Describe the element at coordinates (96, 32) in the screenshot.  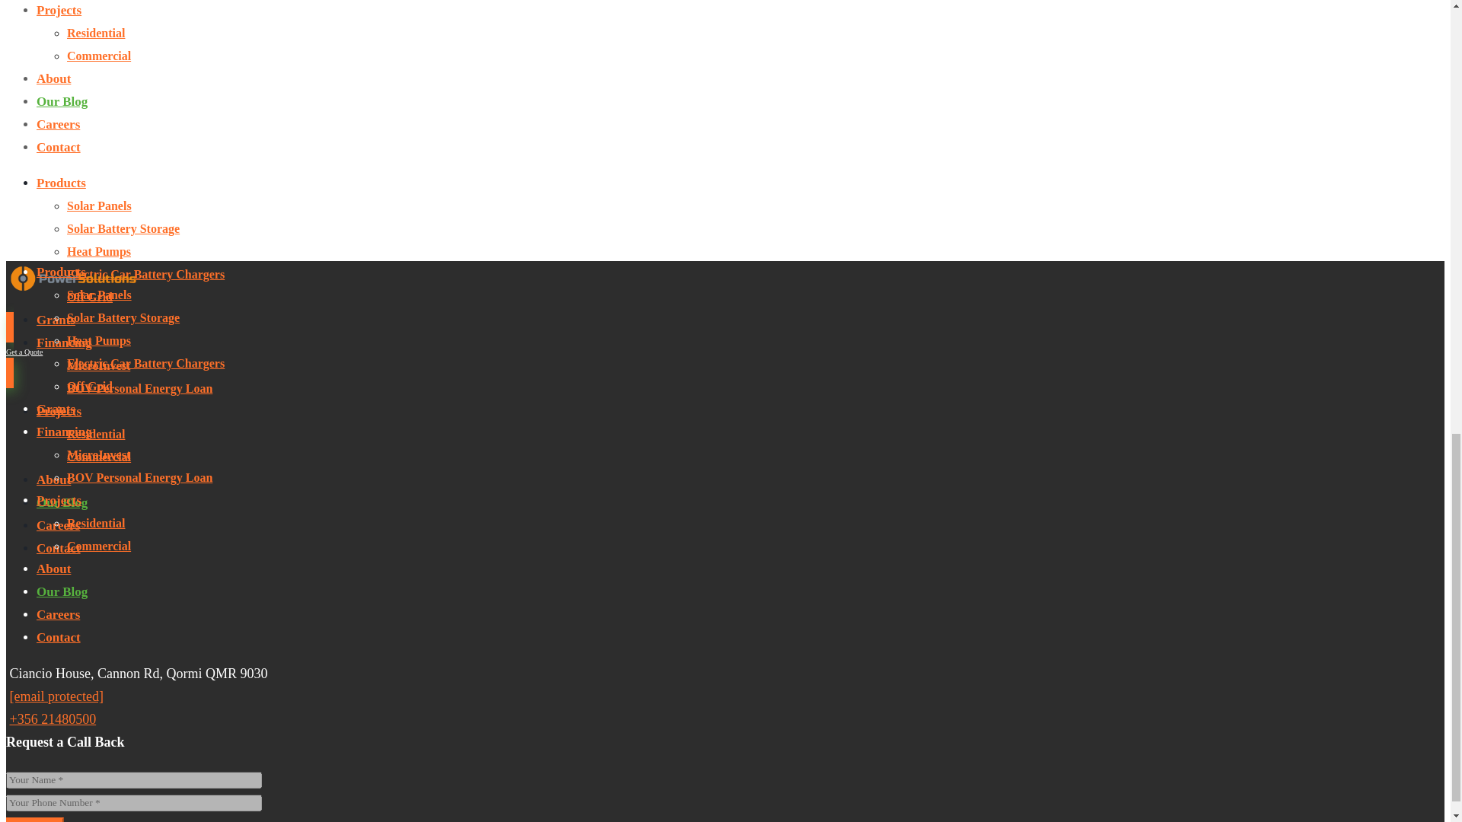
I see `Residential` at that location.